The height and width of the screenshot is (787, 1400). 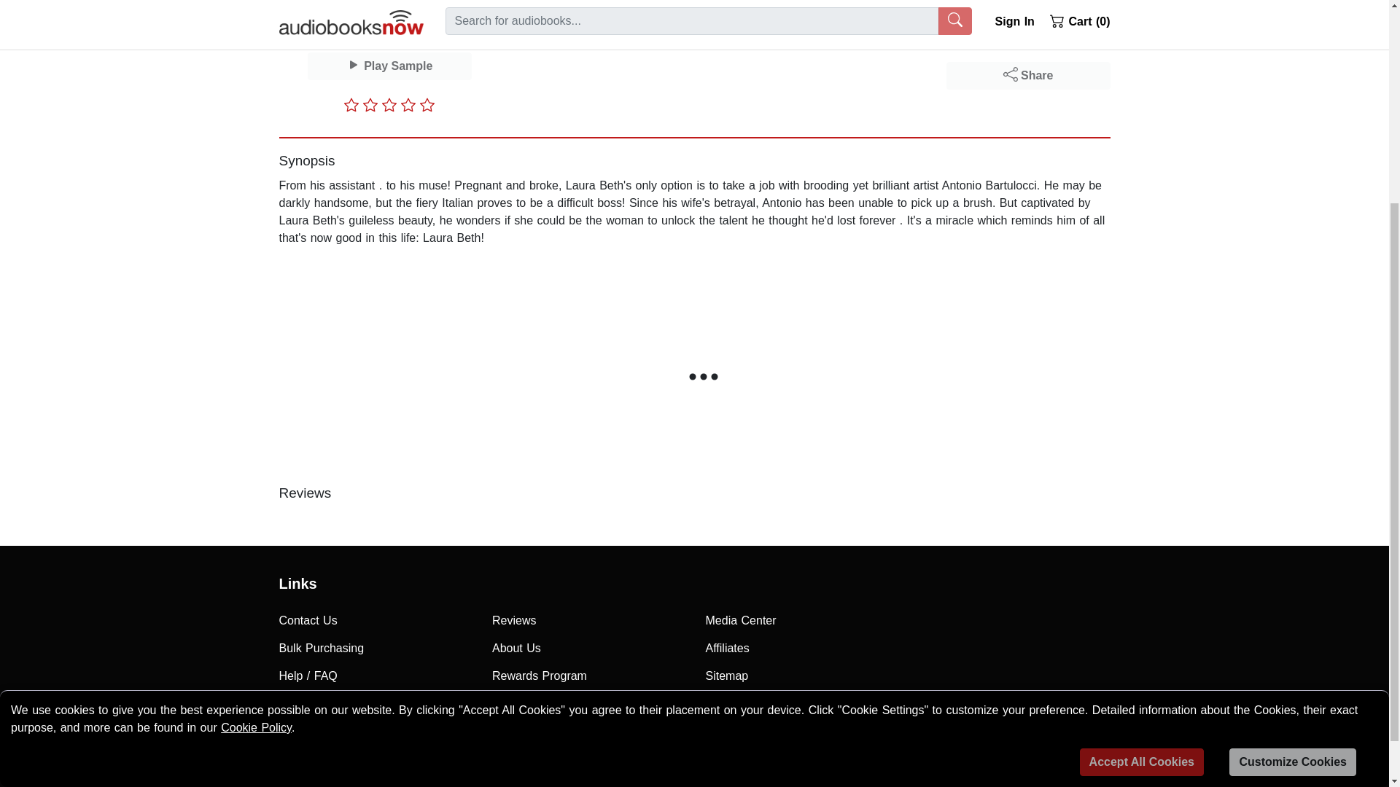 I want to click on Fiction - Romance - Contemporary, so click(x=671, y=17).